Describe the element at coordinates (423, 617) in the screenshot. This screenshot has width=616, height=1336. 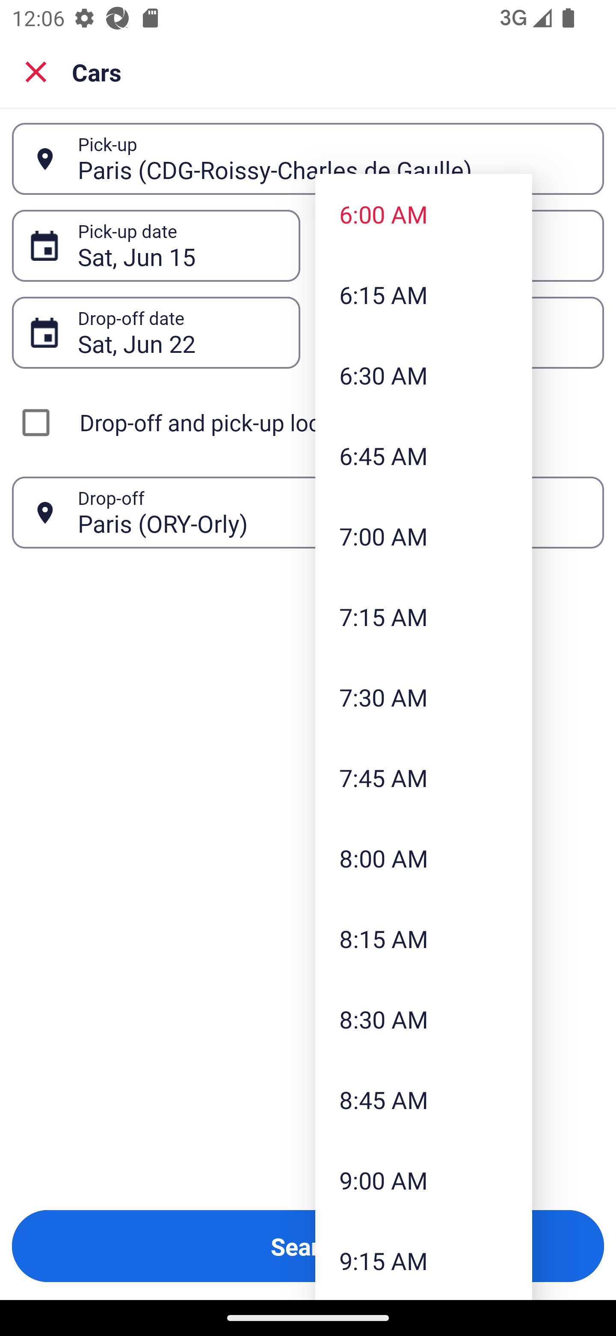
I see `7:15 AM` at that location.